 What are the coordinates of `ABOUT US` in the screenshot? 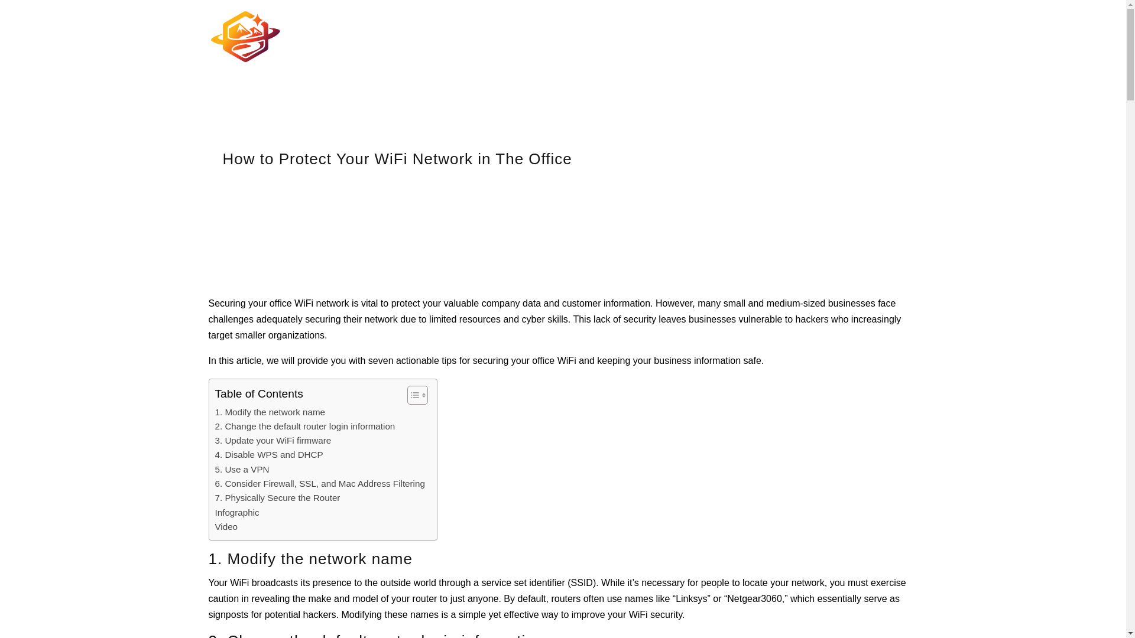 It's located at (758, 53).